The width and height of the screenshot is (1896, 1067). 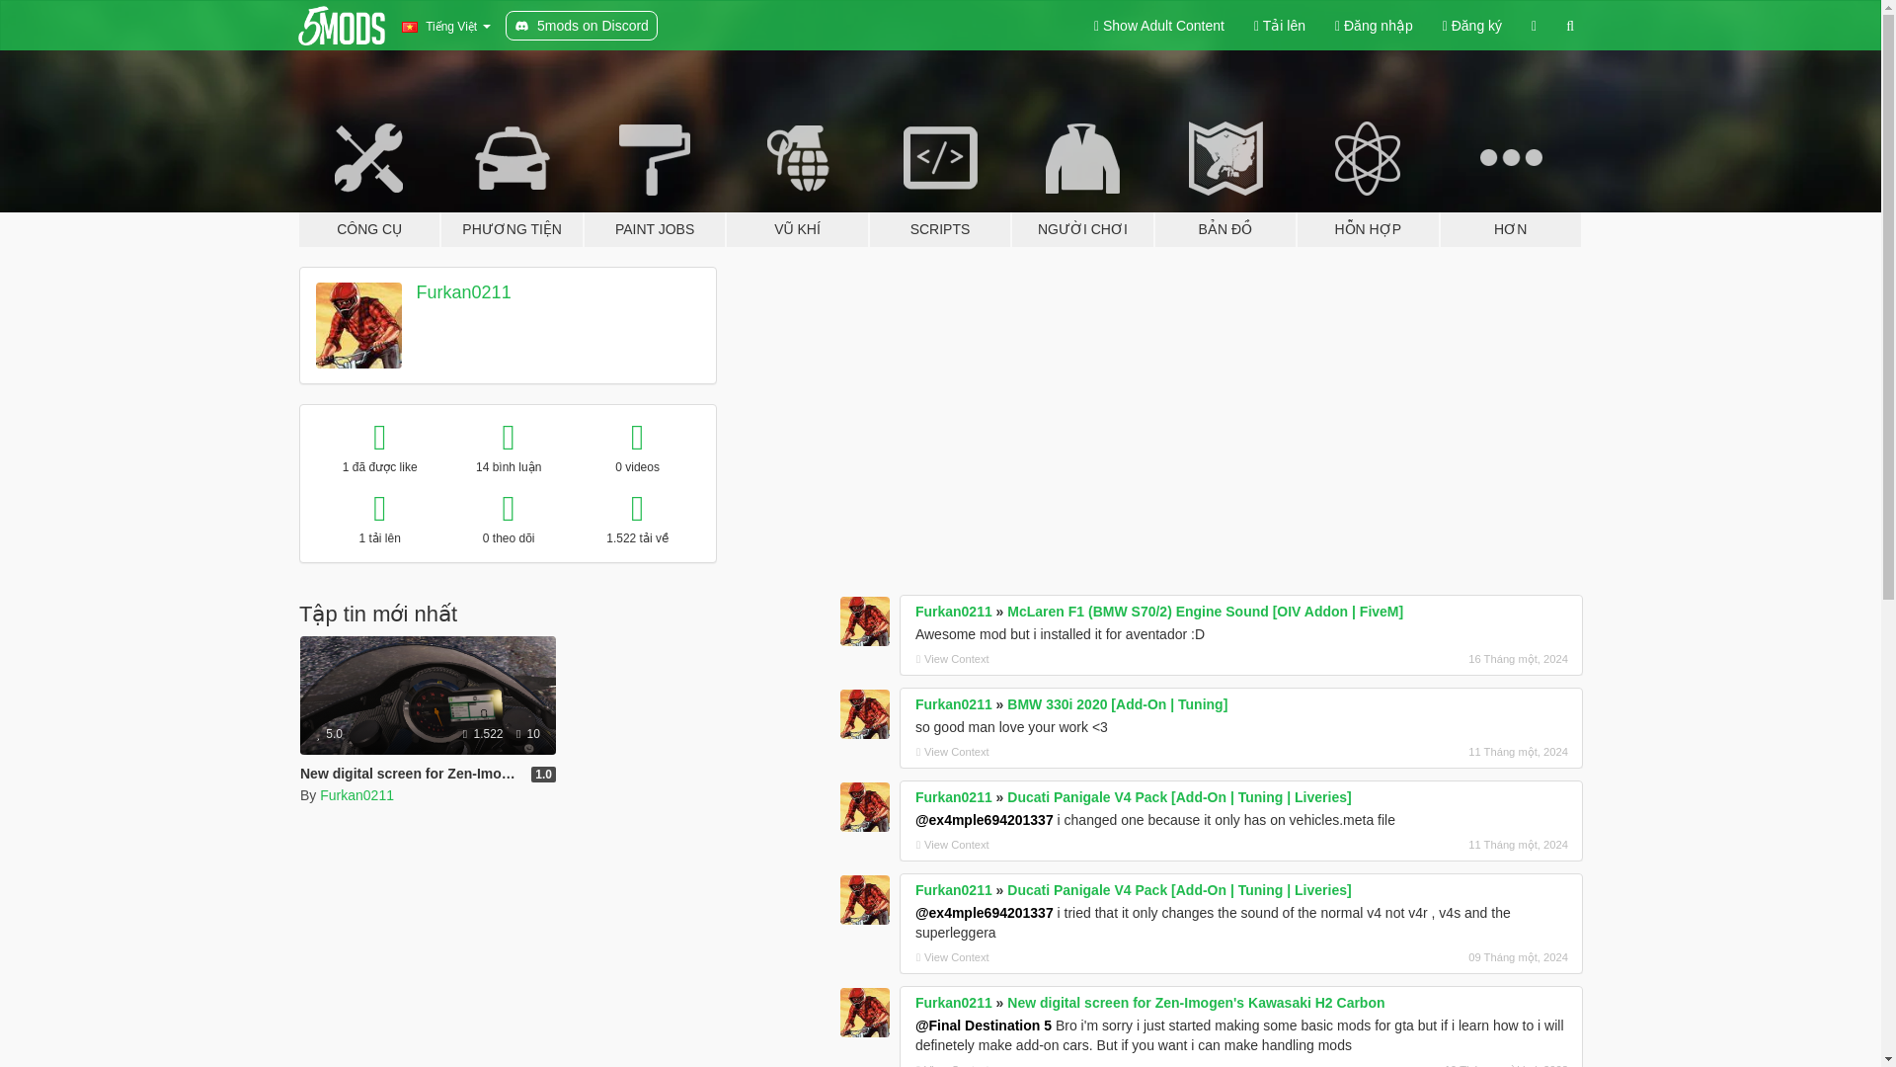 What do you see at coordinates (1159, 26) in the screenshot?
I see `Show Adult Content` at bounding box center [1159, 26].